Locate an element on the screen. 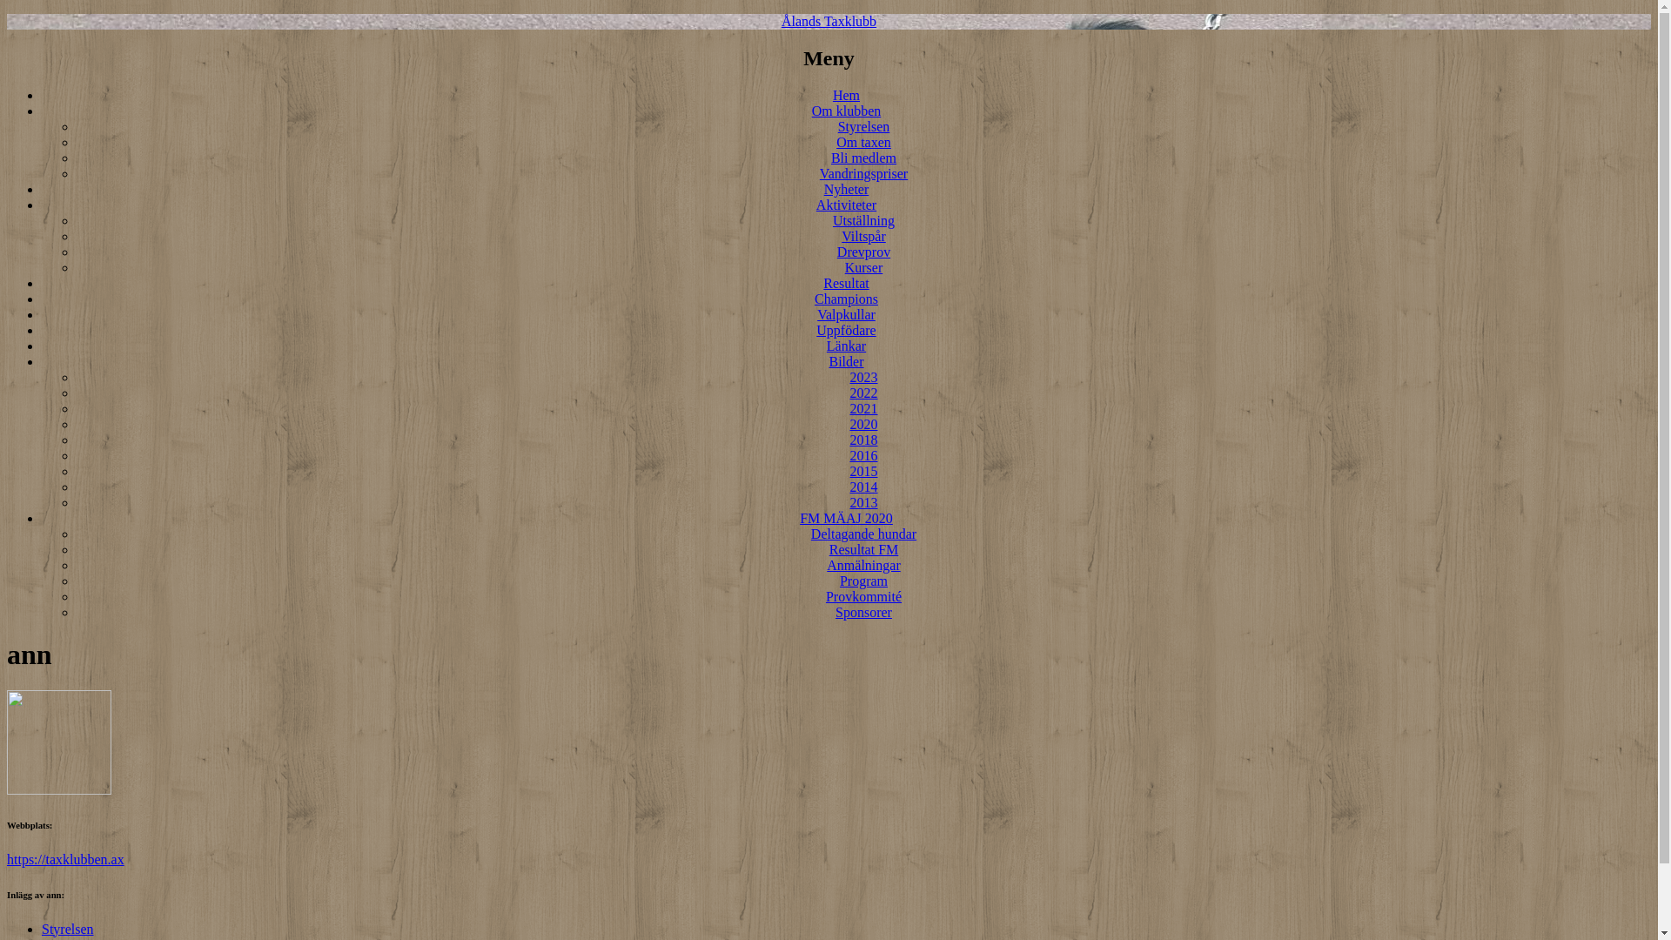 The width and height of the screenshot is (1671, 940). Aktiviteter is located at coordinates (846, 205).